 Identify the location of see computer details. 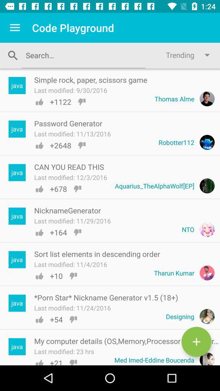
(196, 342).